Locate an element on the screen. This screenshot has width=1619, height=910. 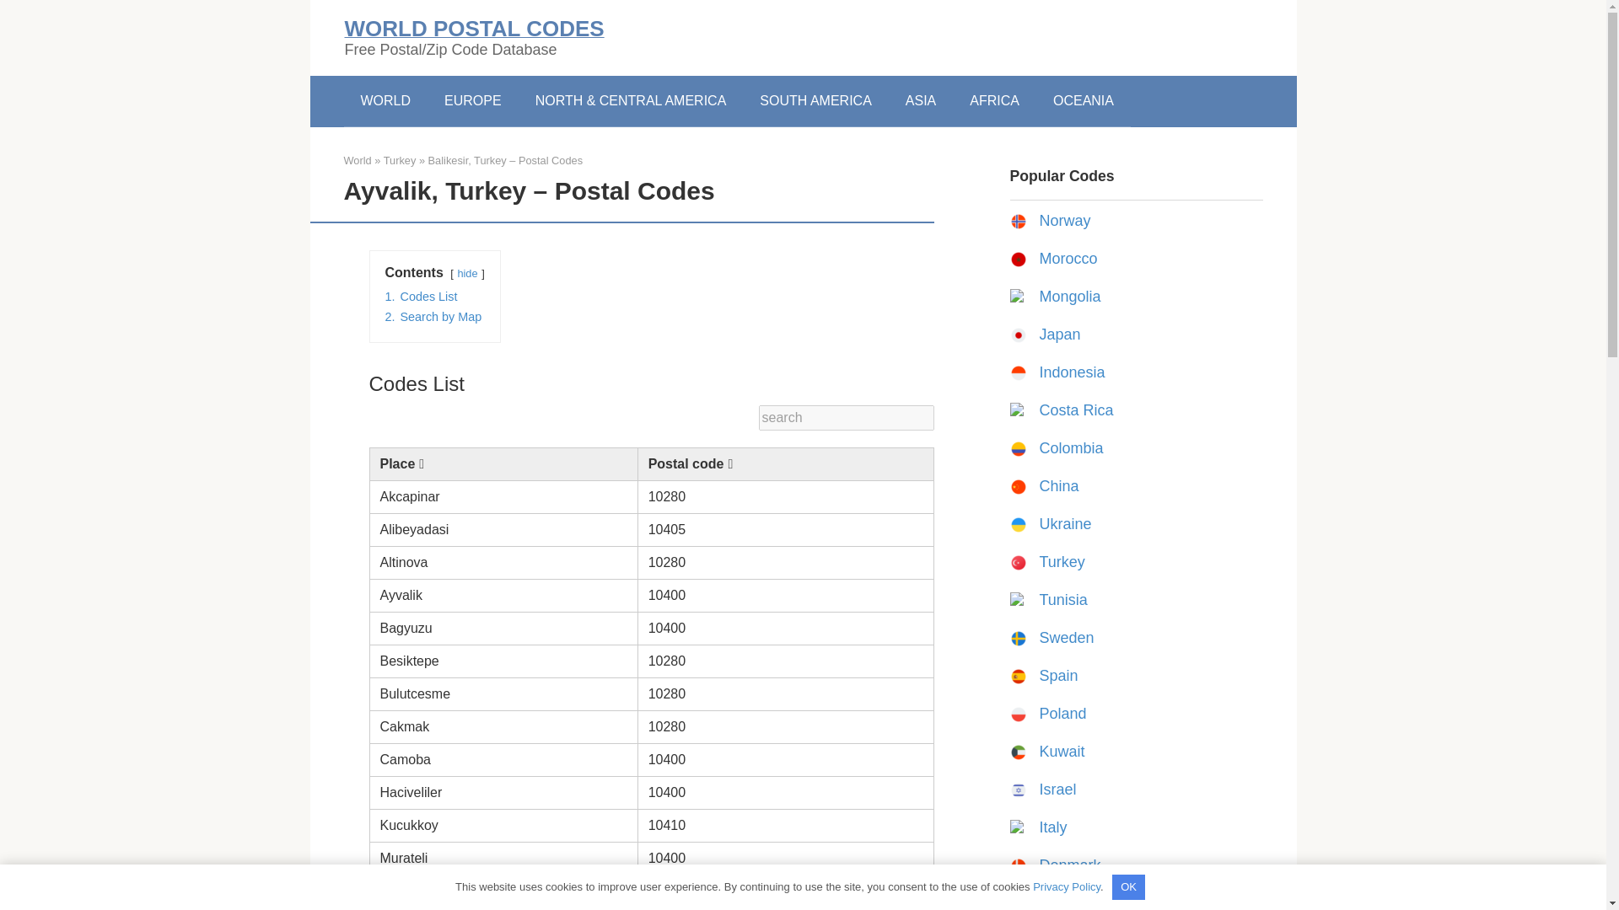
ASIA is located at coordinates (921, 101).